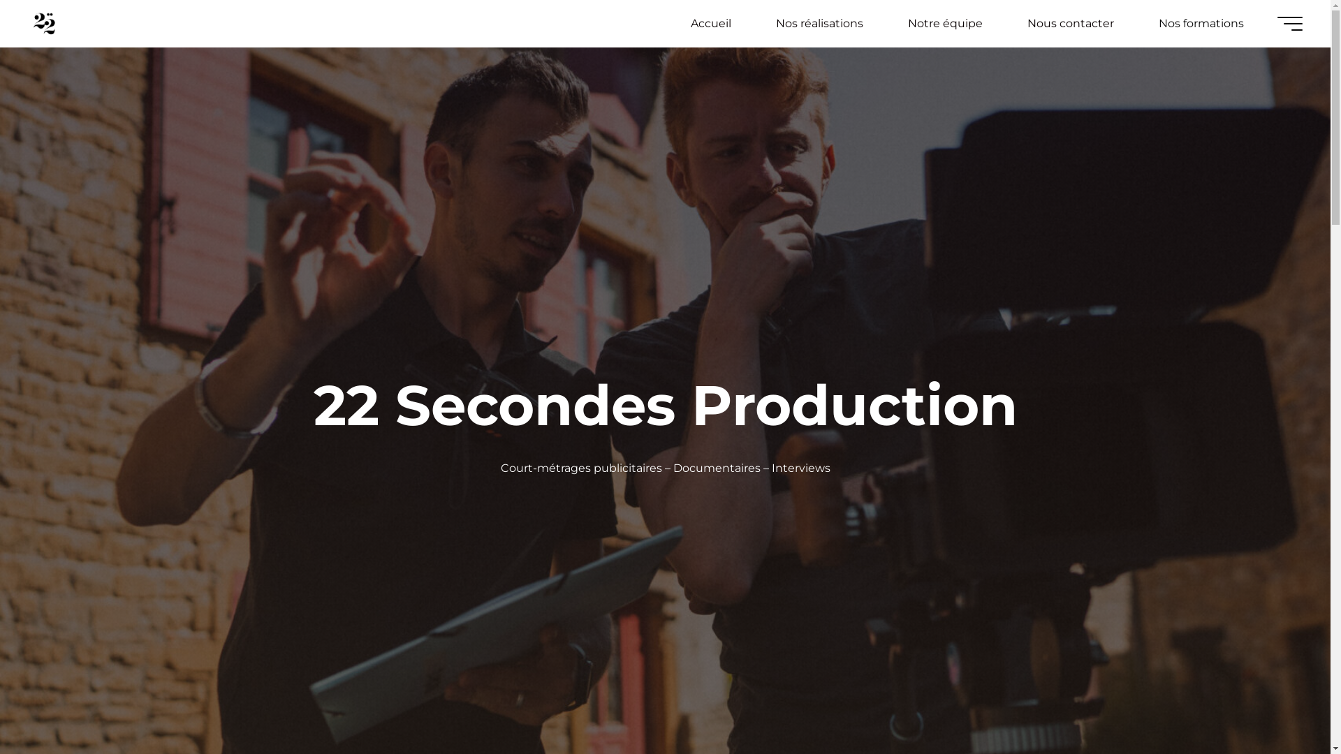 The width and height of the screenshot is (1341, 754). What do you see at coordinates (45, 24) in the screenshot?
I see `22 Secondes Production` at bounding box center [45, 24].